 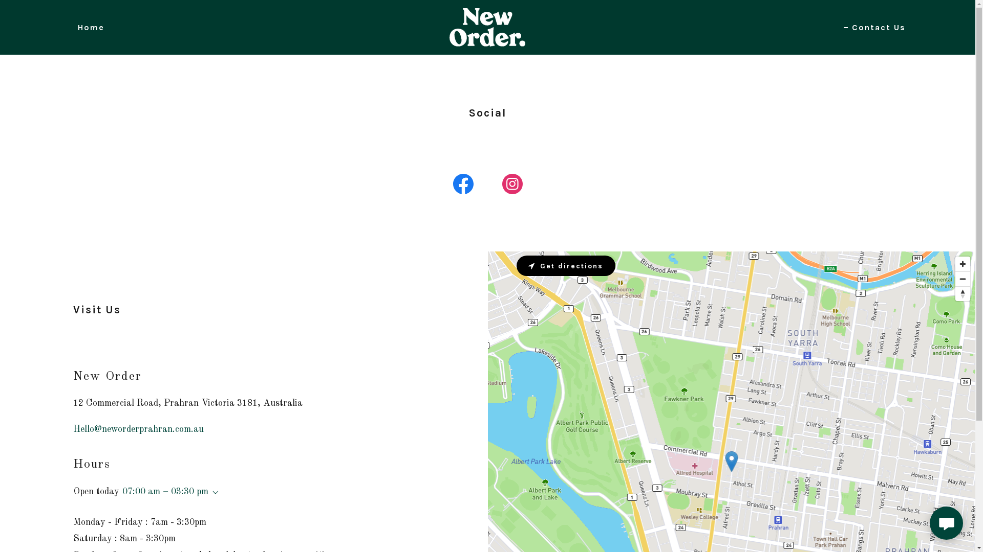 I want to click on New Order Prahran, so click(x=487, y=27).